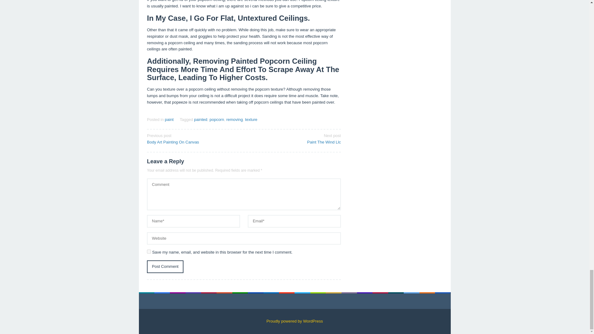 The width and height of the screenshot is (594, 334). Describe the element at coordinates (217, 119) in the screenshot. I see `popcorn` at that location.